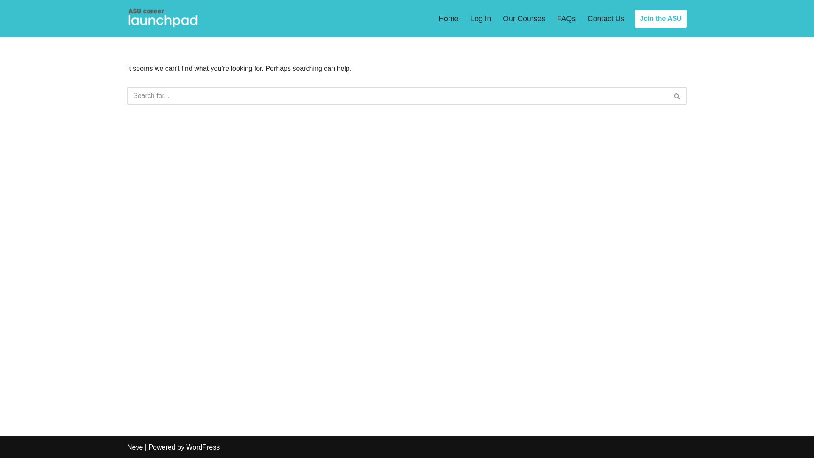 The width and height of the screenshot is (814, 458). I want to click on Join the ASU, so click(661, 19).